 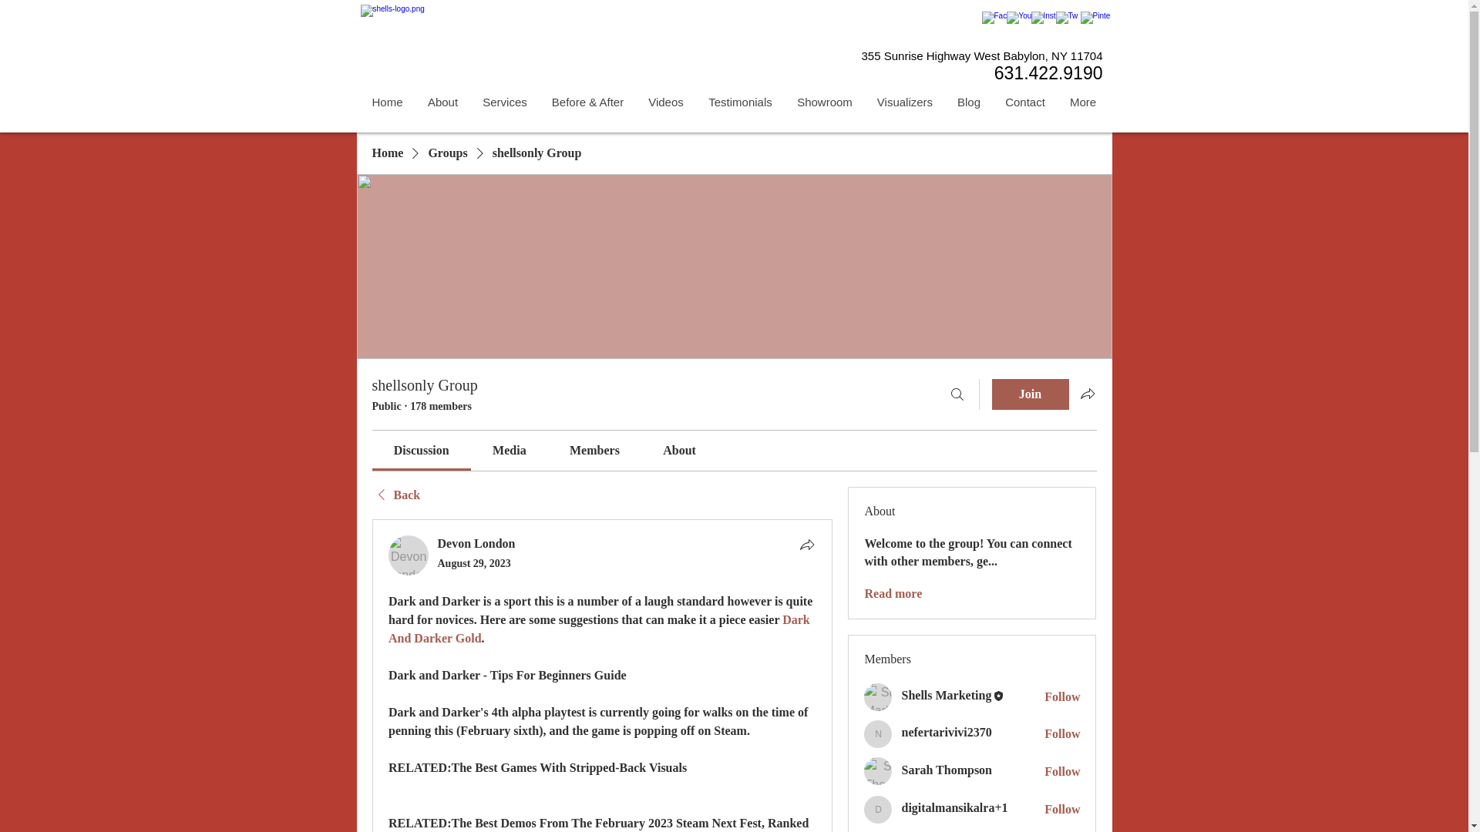 I want to click on About, so click(x=441, y=102).